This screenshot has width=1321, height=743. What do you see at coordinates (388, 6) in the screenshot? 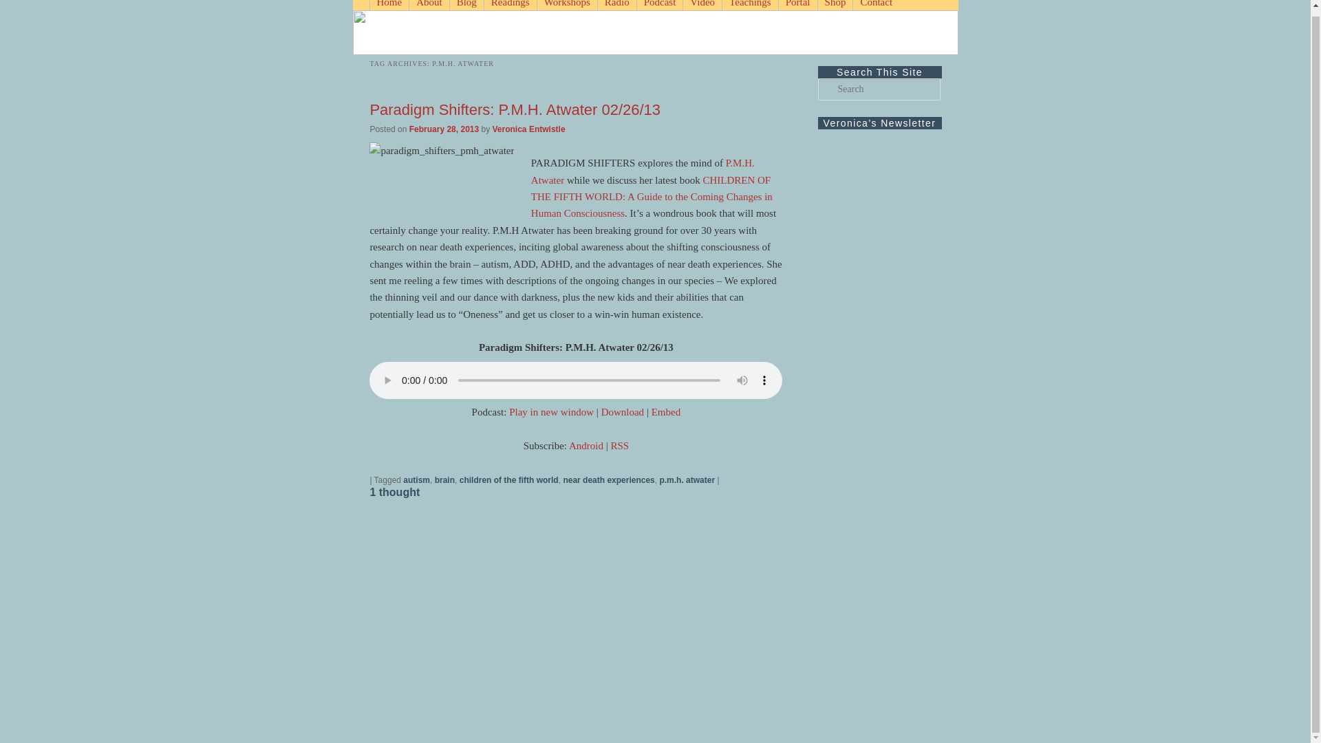
I see `Home` at bounding box center [388, 6].